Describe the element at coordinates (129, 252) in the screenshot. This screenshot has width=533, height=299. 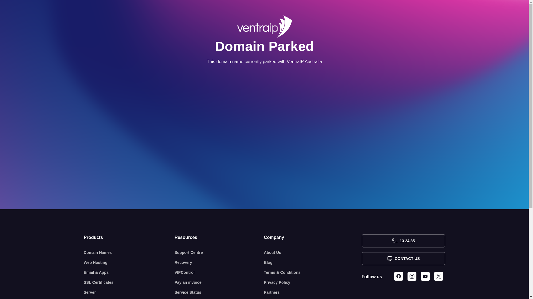
I see `Domain Names` at that location.